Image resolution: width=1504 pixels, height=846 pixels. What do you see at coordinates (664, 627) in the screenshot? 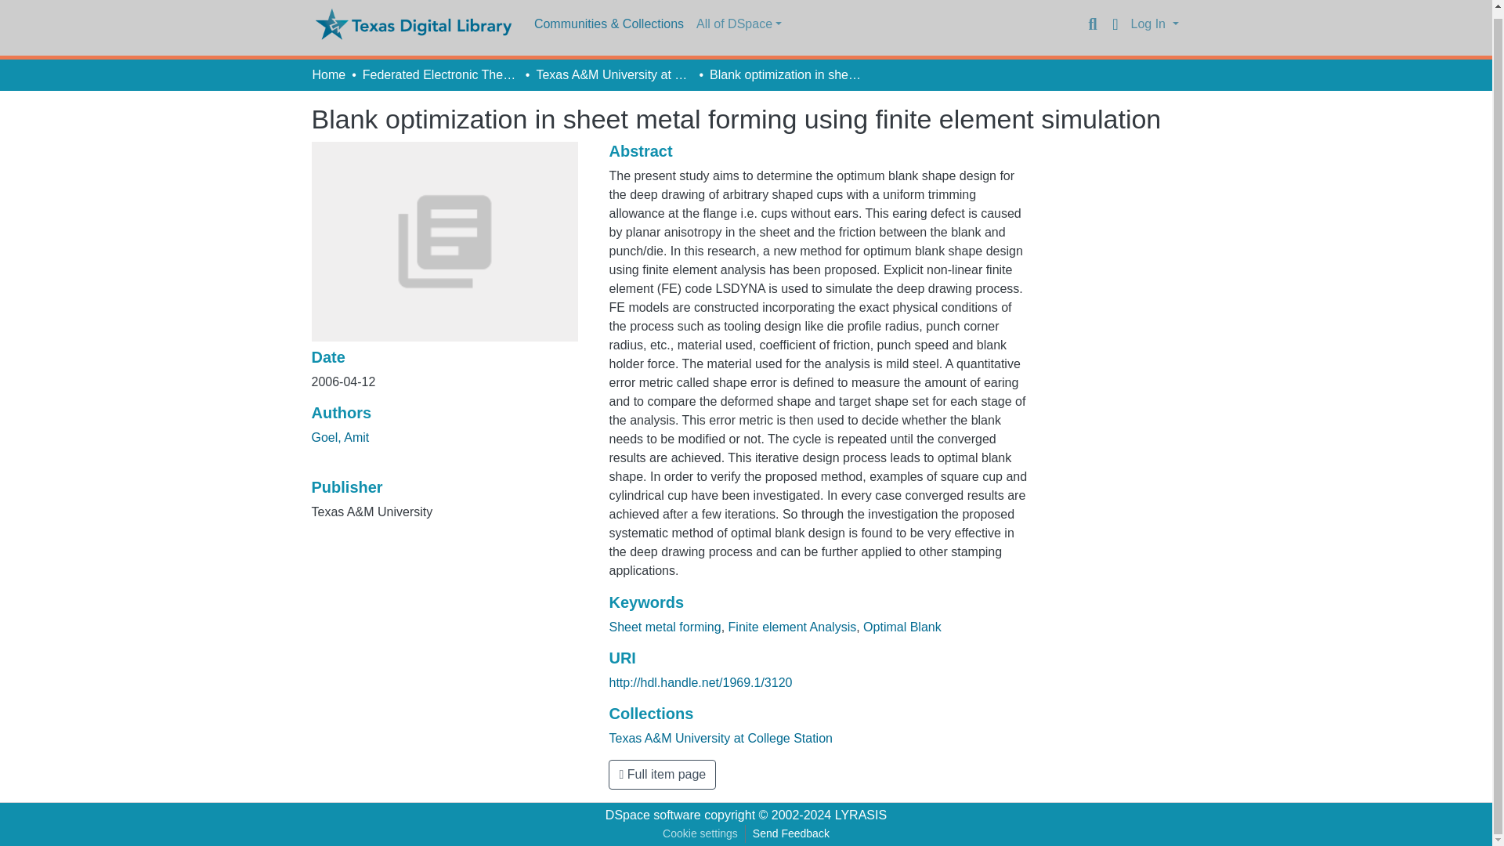
I see `Sheet metal forming` at bounding box center [664, 627].